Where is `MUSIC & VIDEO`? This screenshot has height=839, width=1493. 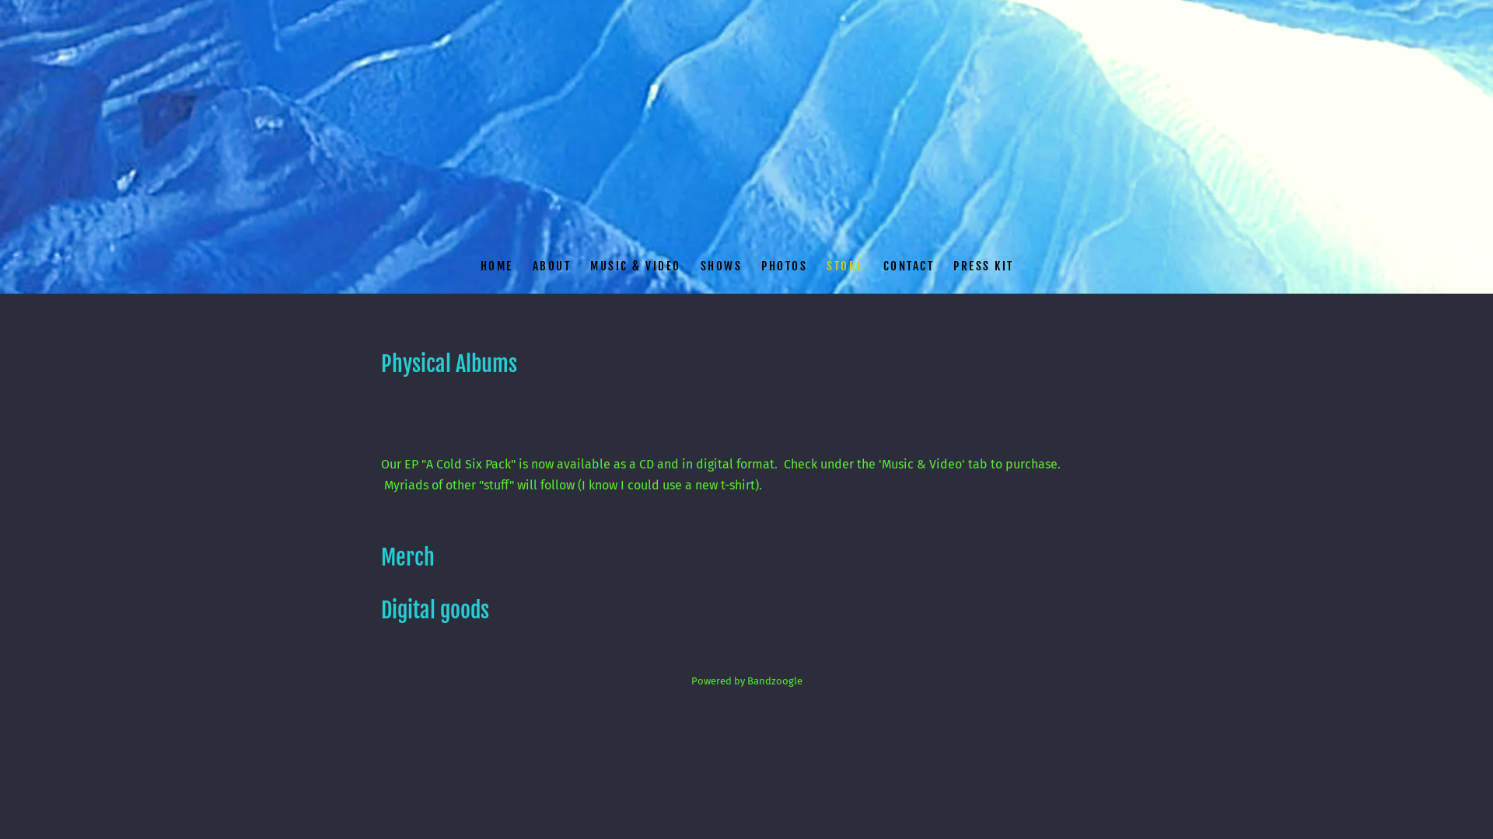 MUSIC & VIDEO is located at coordinates (635, 266).